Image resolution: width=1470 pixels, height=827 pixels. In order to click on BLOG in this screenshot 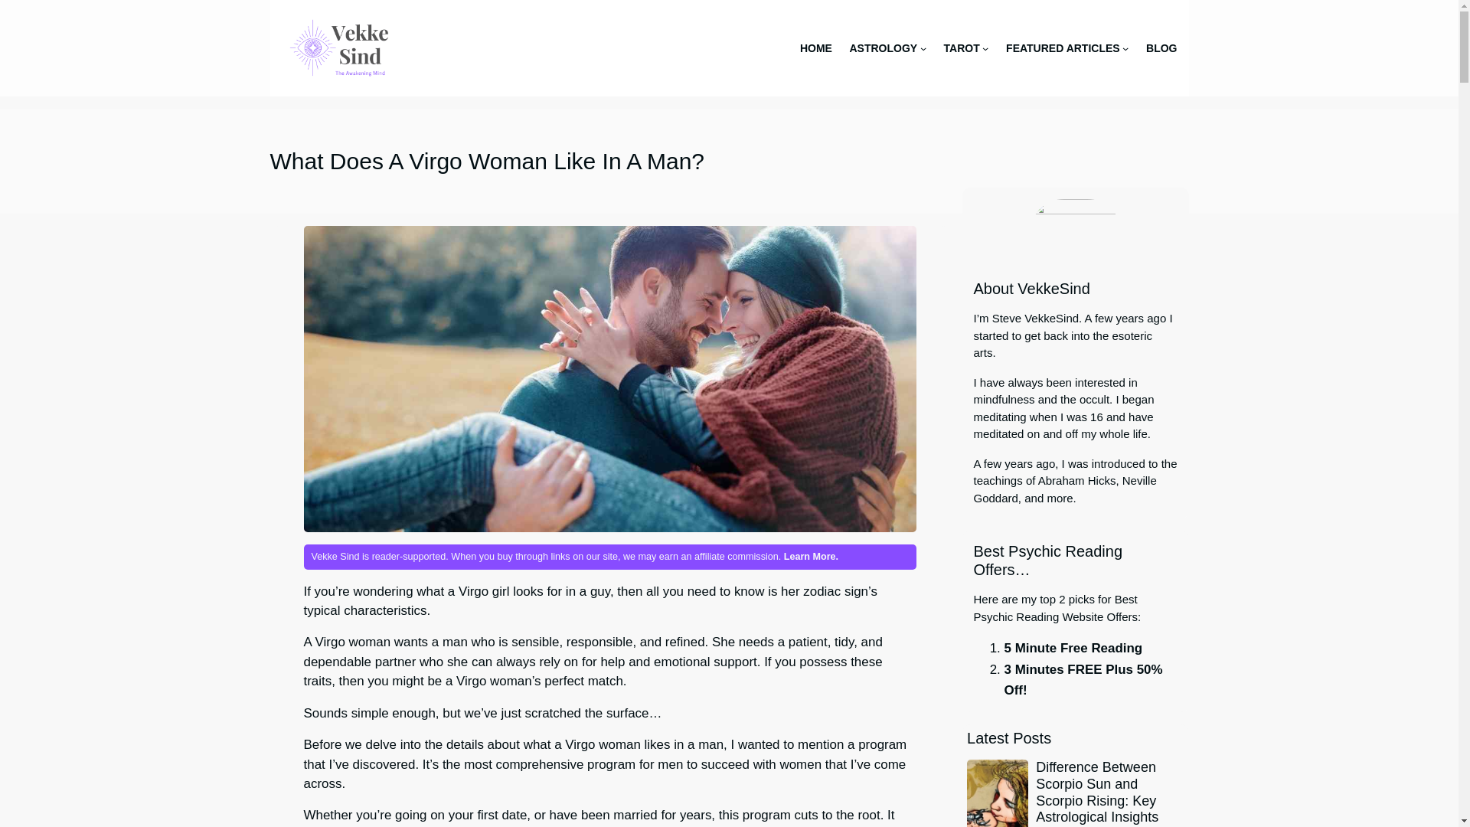, I will do `click(1161, 47)`.